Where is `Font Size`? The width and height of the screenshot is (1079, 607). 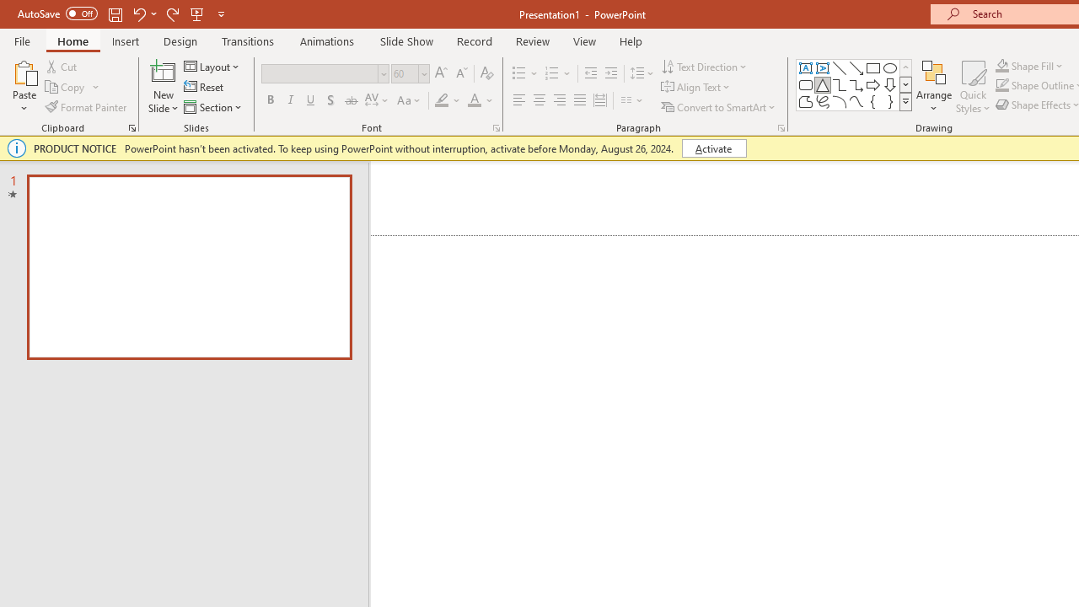 Font Size is located at coordinates (410, 74).